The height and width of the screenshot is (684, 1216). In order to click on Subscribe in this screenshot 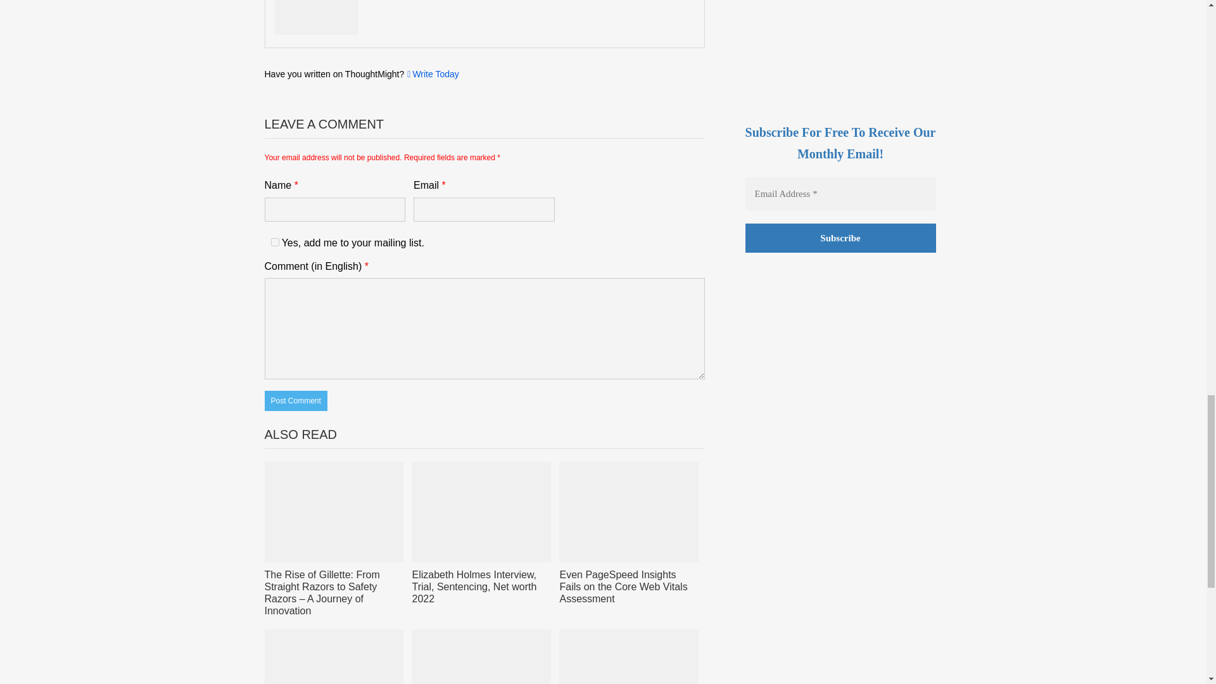, I will do `click(840, 238)`.